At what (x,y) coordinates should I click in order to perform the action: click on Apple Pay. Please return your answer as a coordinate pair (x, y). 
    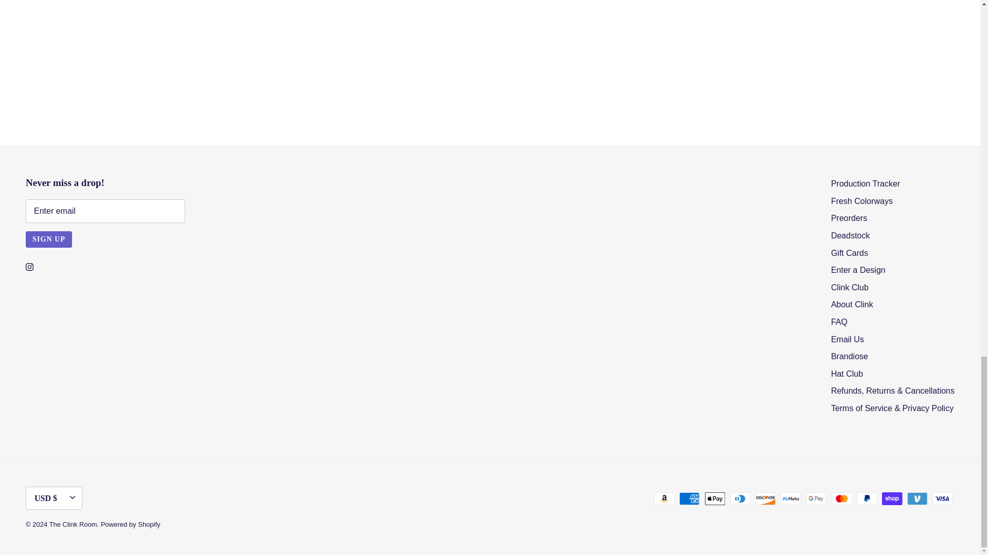
    Looking at the image, I should click on (715, 498).